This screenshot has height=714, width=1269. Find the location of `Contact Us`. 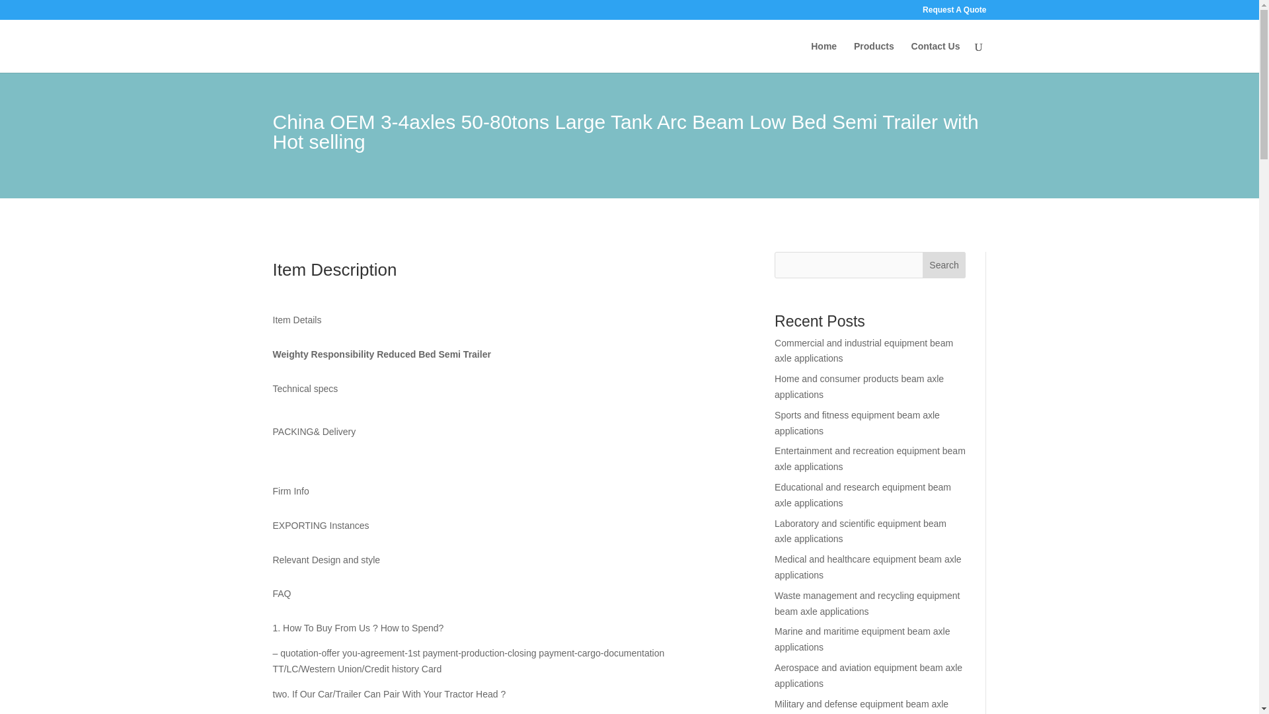

Contact Us is located at coordinates (936, 57).